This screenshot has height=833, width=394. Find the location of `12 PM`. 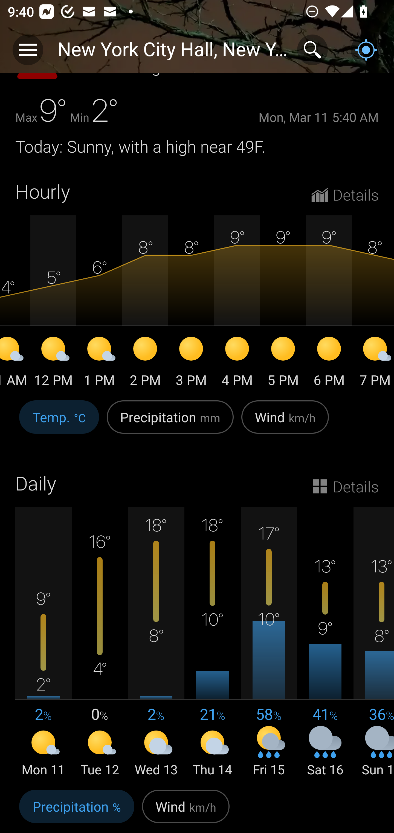

12 PM is located at coordinates (53, 363).